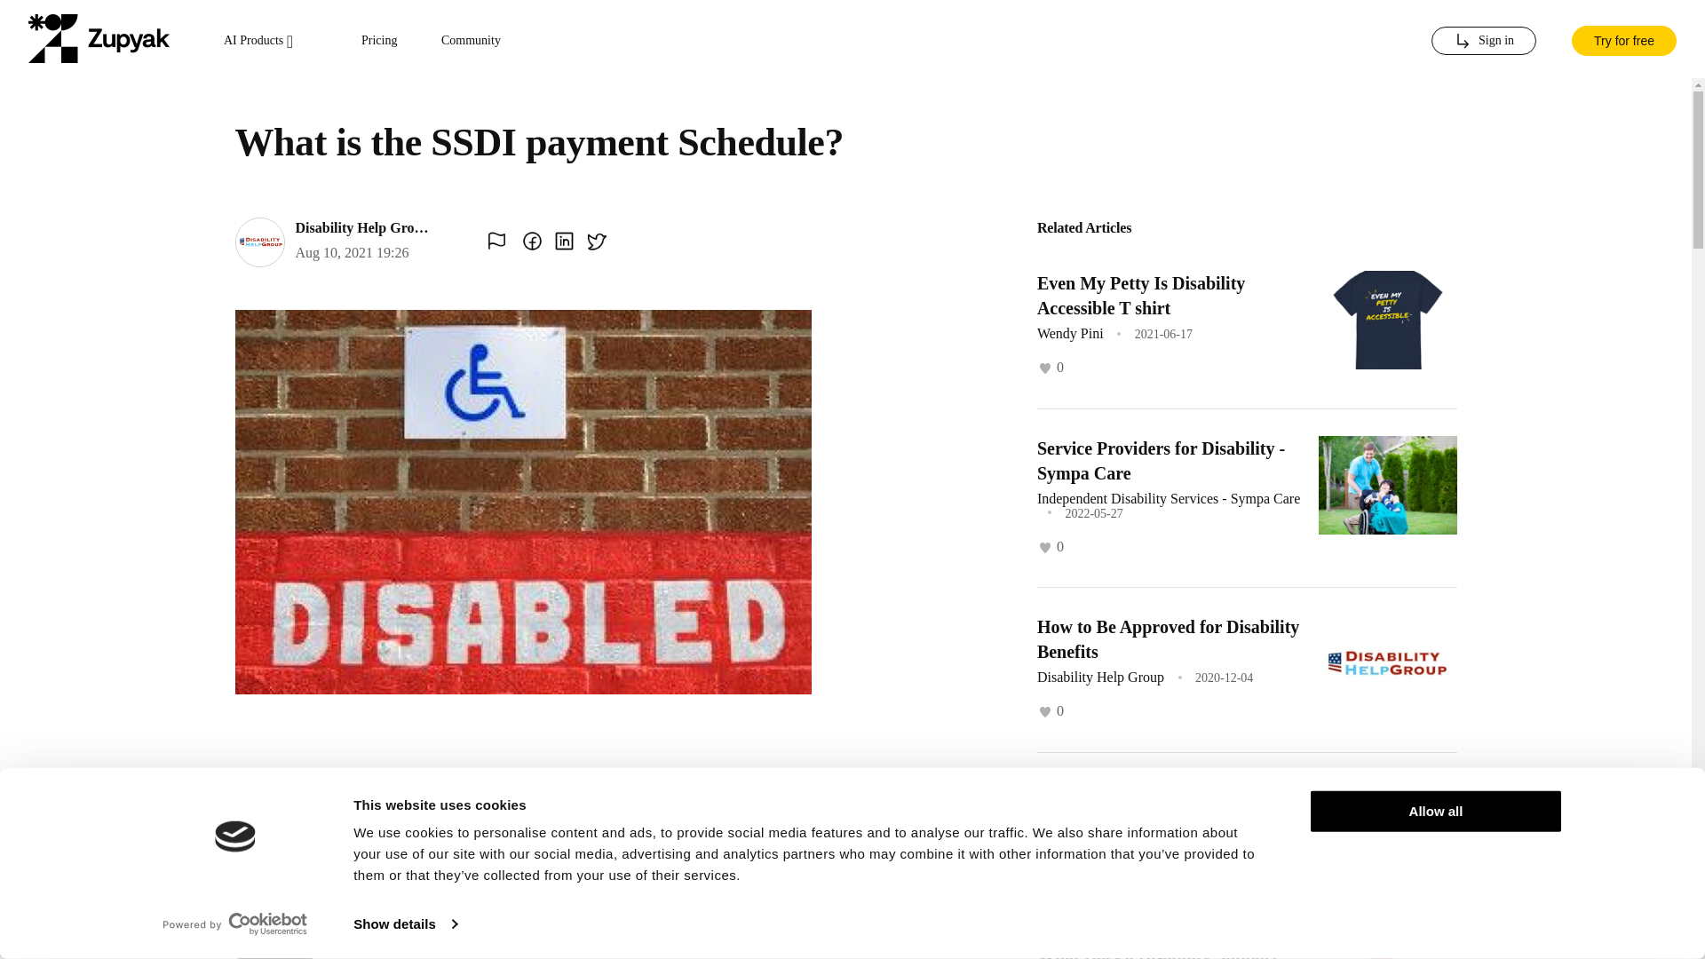  I want to click on Even My Petty Is Disability Accessible T shirt, so click(1140, 295).